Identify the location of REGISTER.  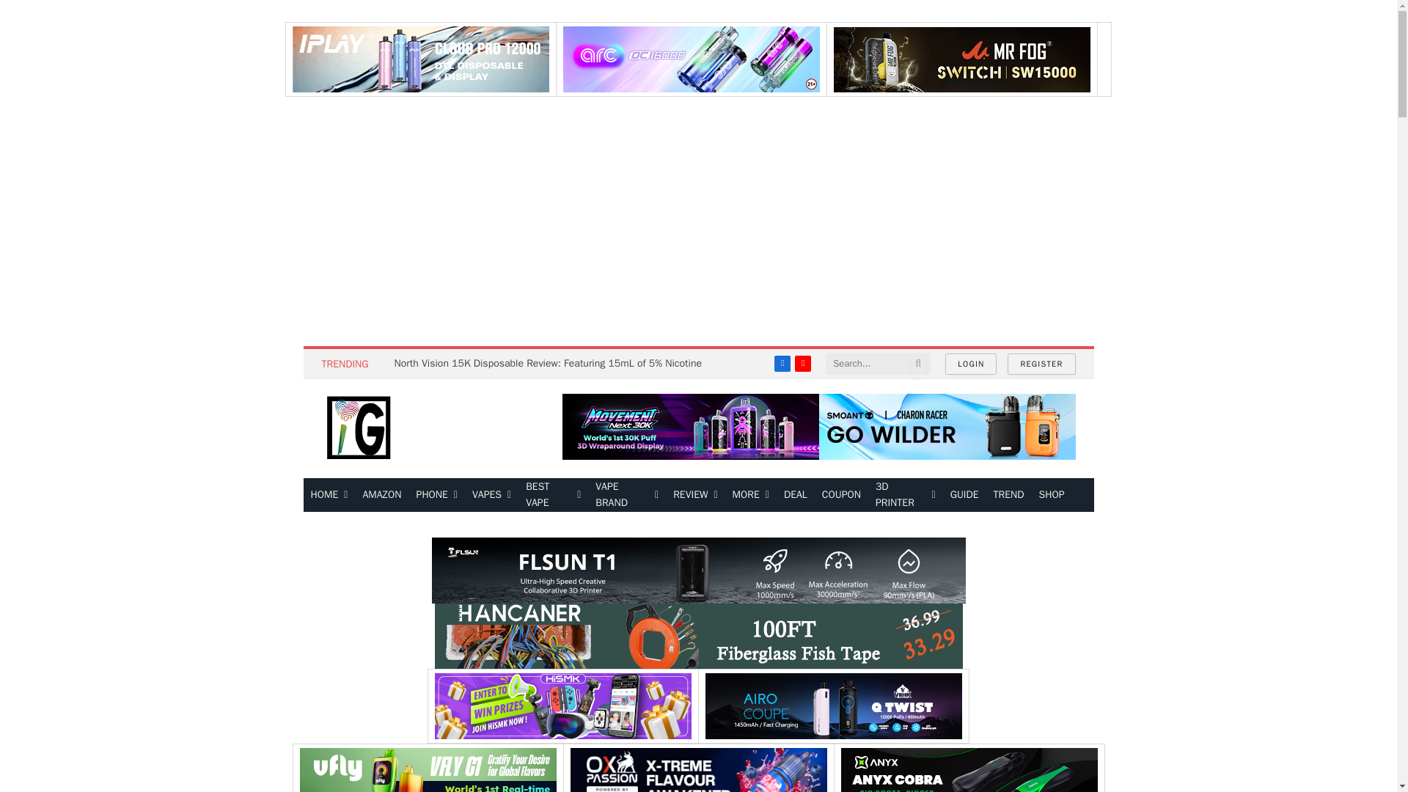
(1041, 364).